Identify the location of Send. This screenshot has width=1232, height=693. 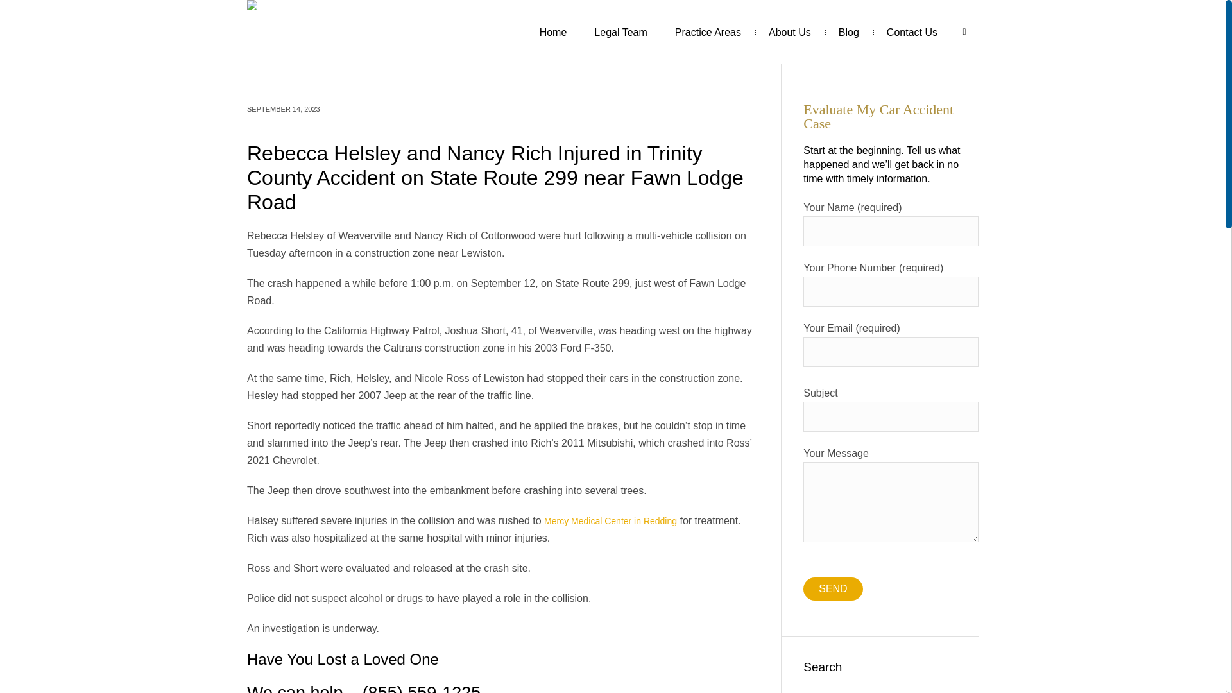
(833, 589).